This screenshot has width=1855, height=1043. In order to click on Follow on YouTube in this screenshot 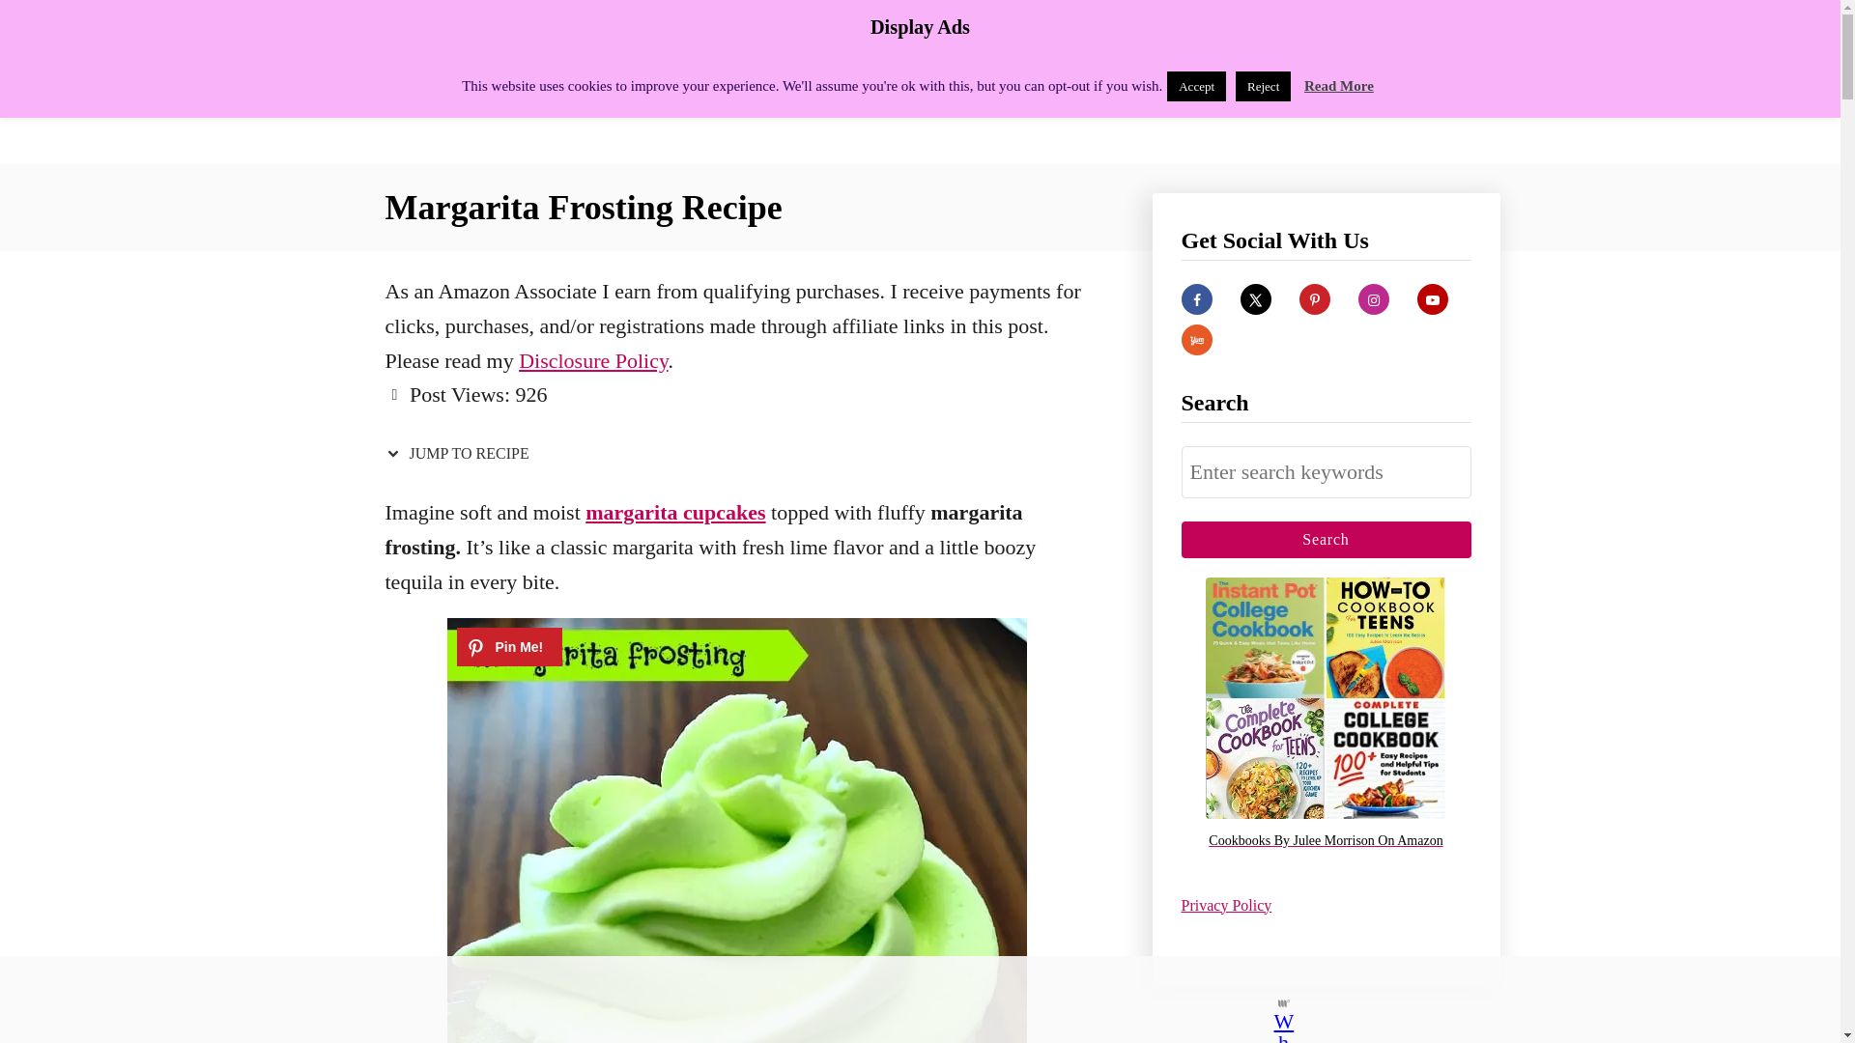, I will do `click(1432, 299)`.